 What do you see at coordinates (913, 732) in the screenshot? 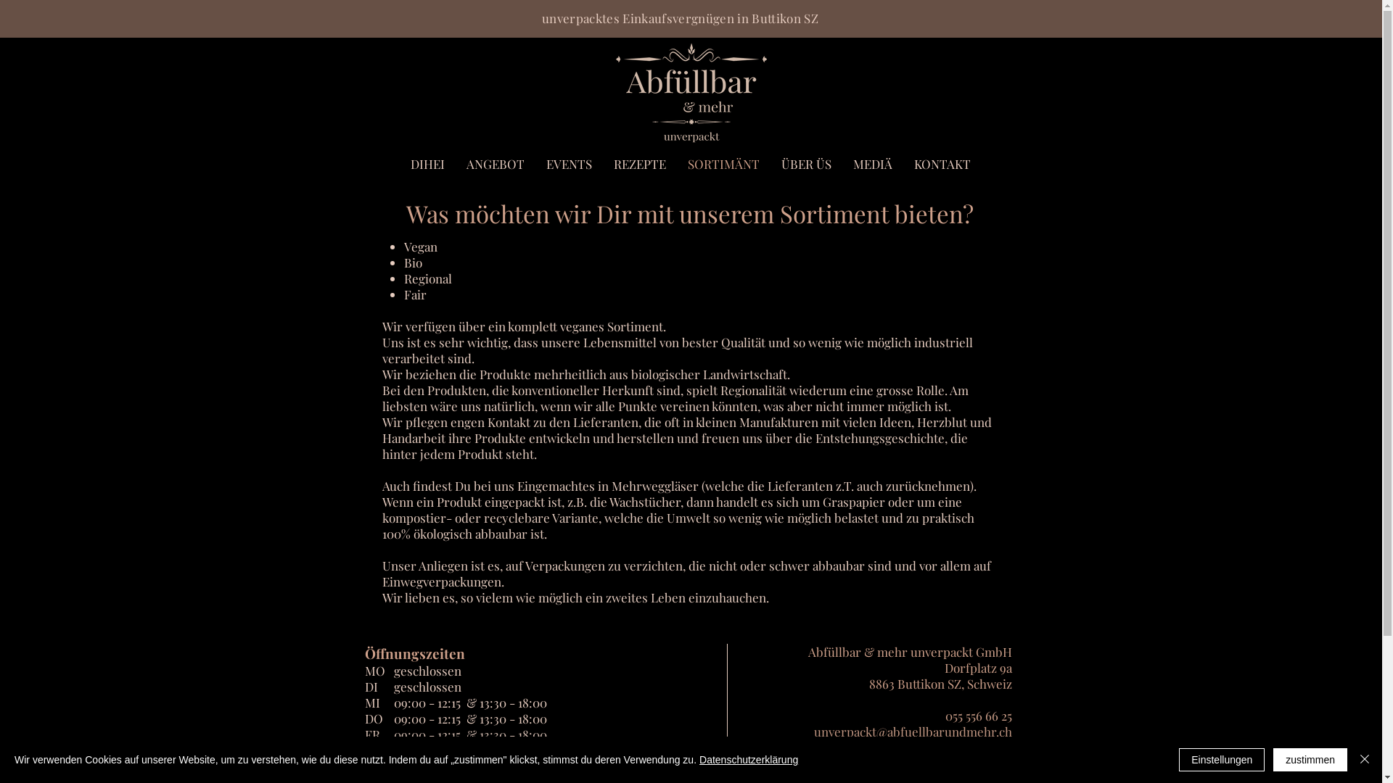
I see `unverpackt@abfuellbarundmehr.ch` at bounding box center [913, 732].